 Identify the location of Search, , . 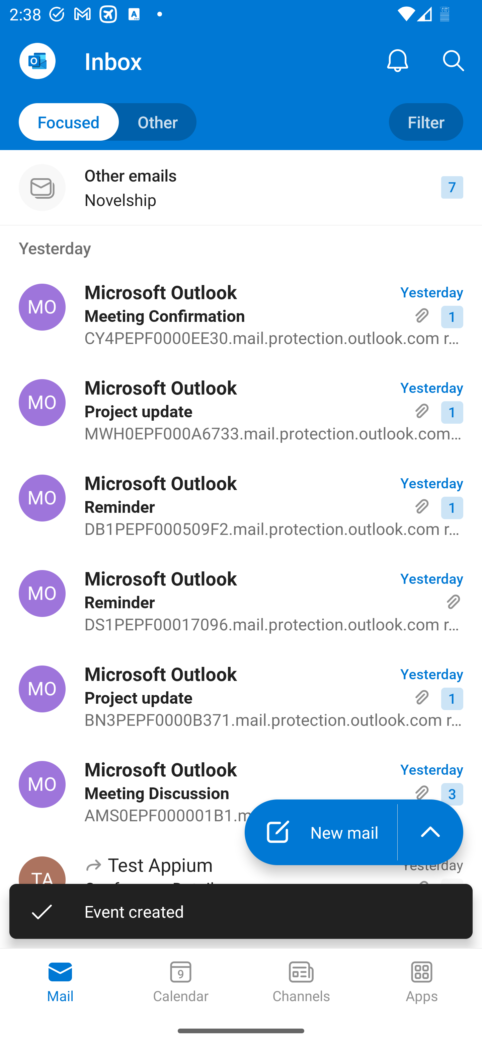
(454, 60).